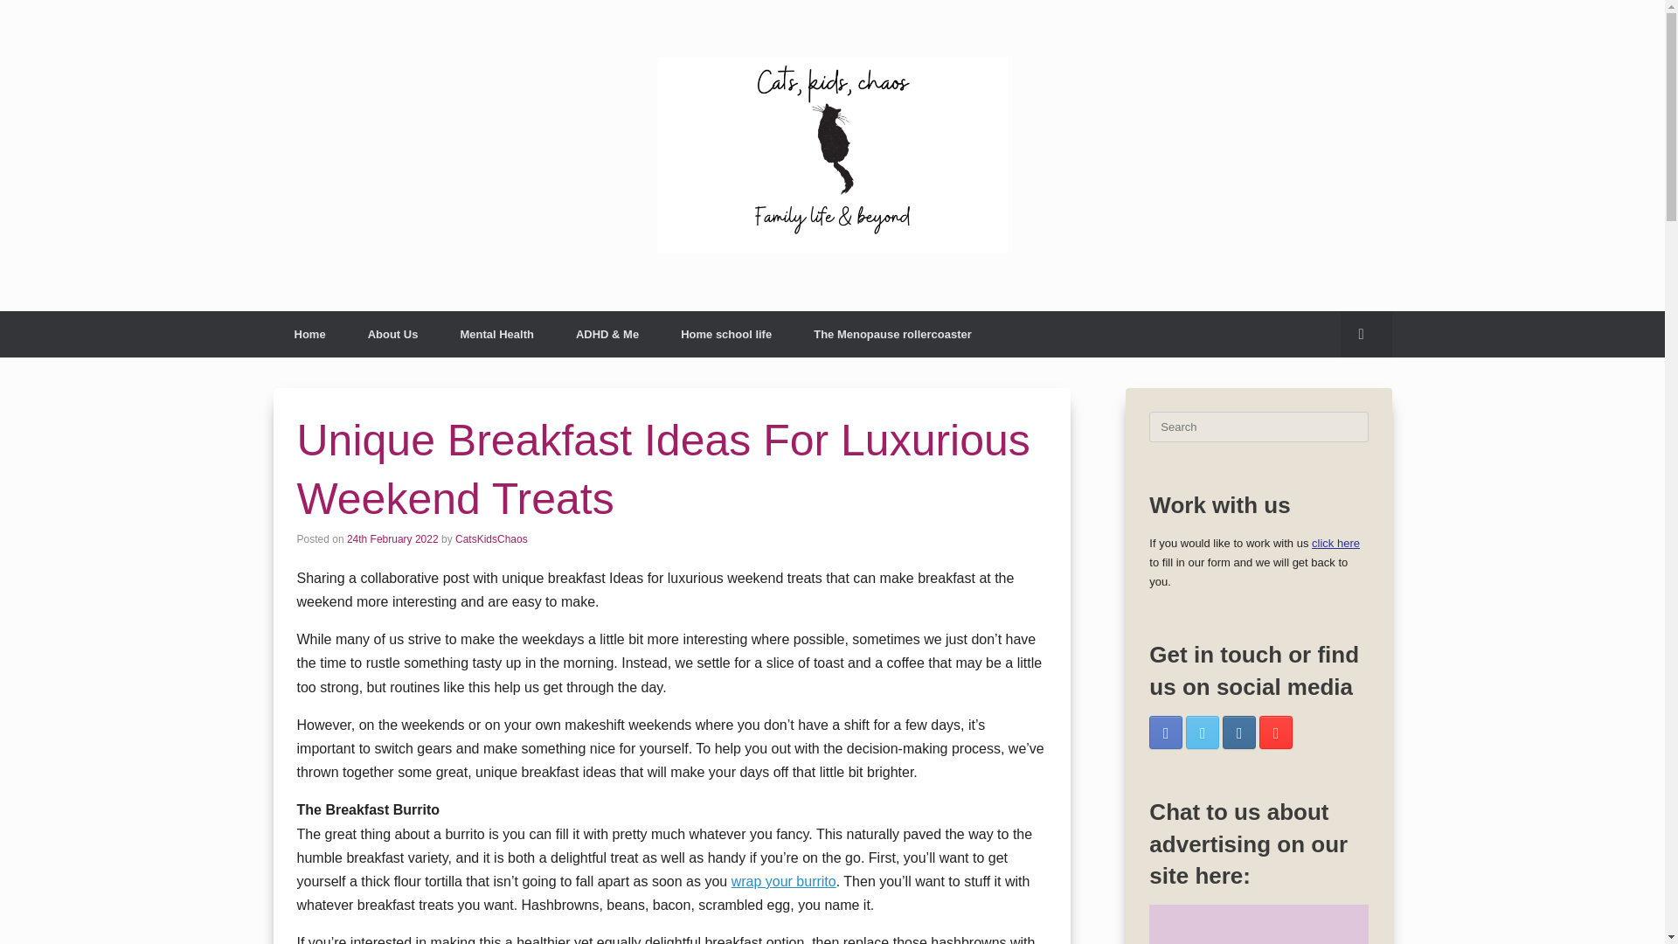  I want to click on 24th February 2022, so click(392, 539).